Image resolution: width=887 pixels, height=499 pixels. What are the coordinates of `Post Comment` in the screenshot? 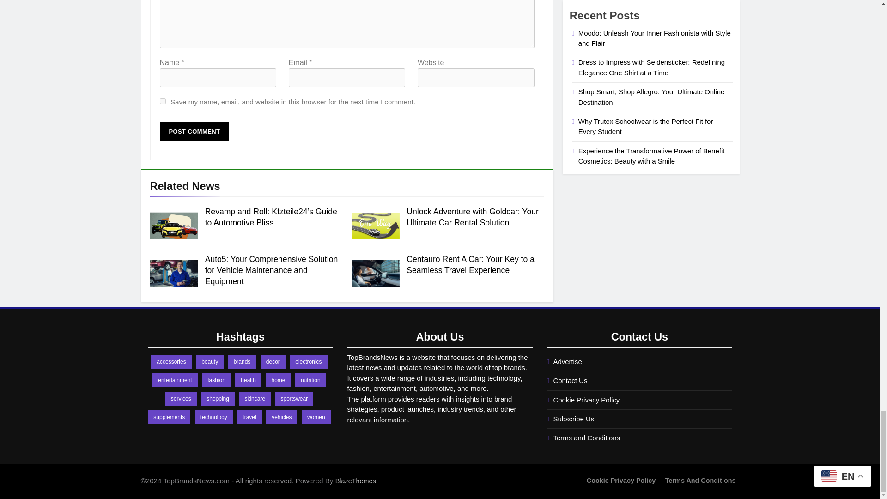 It's located at (194, 131).